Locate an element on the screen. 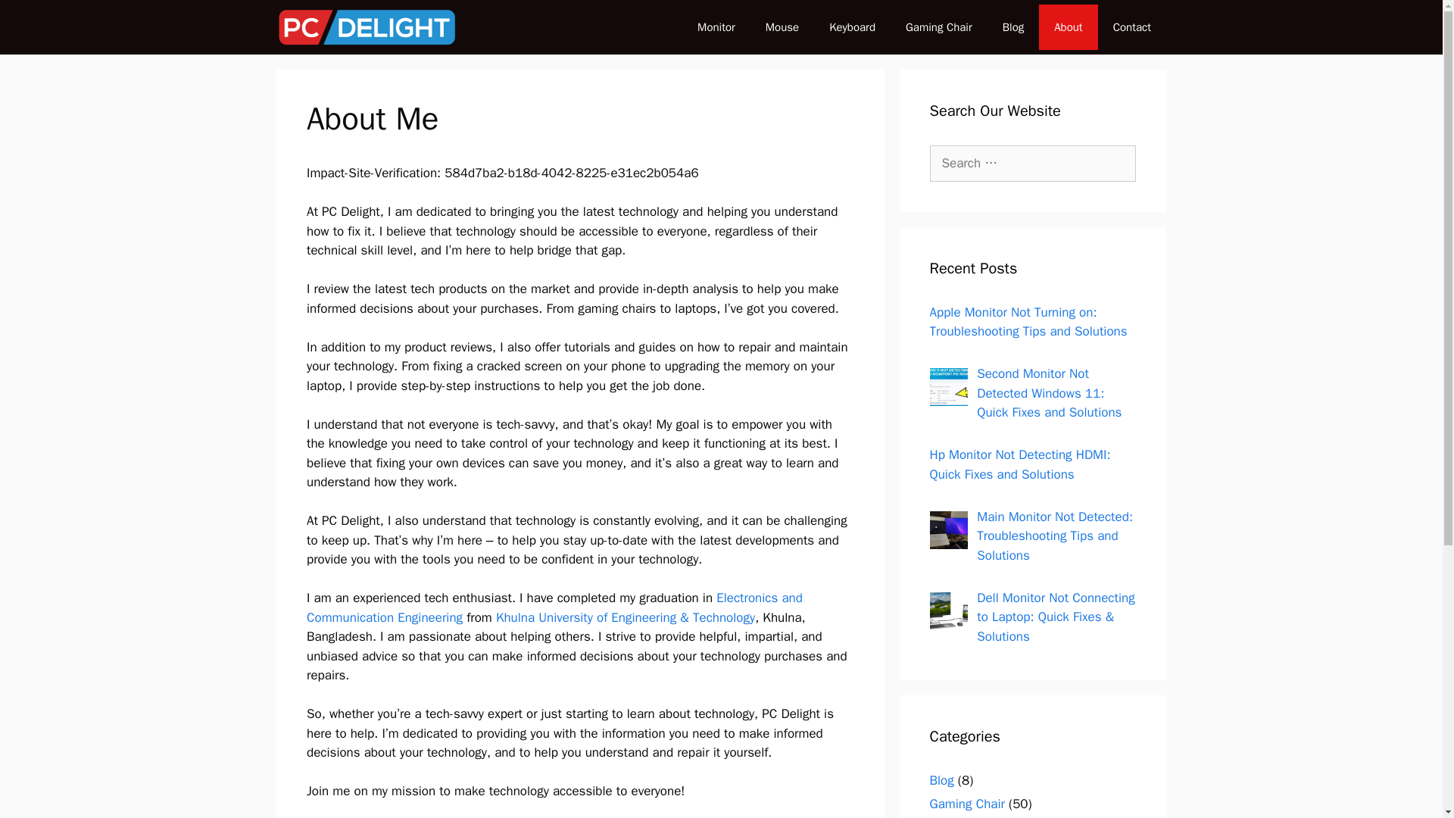 This screenshot has height=818, width=1454. Blog is located at coordinates (1013, 27).